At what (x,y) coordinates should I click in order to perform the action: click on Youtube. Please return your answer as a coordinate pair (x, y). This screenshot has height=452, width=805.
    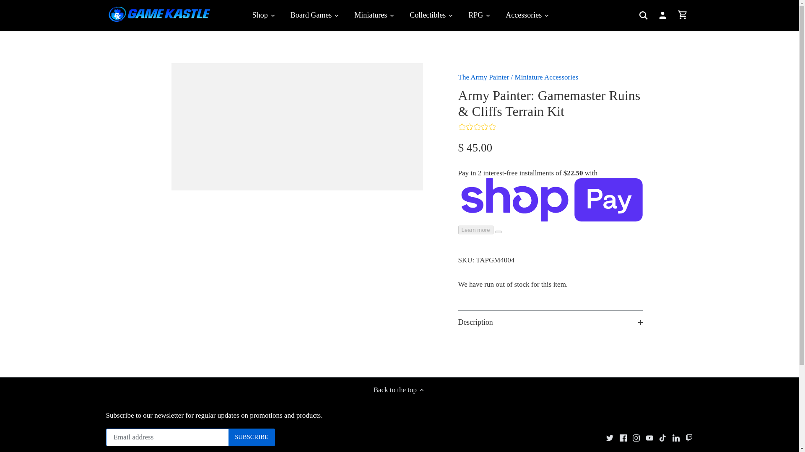
    Looking at the image, I should click on (650, 438).